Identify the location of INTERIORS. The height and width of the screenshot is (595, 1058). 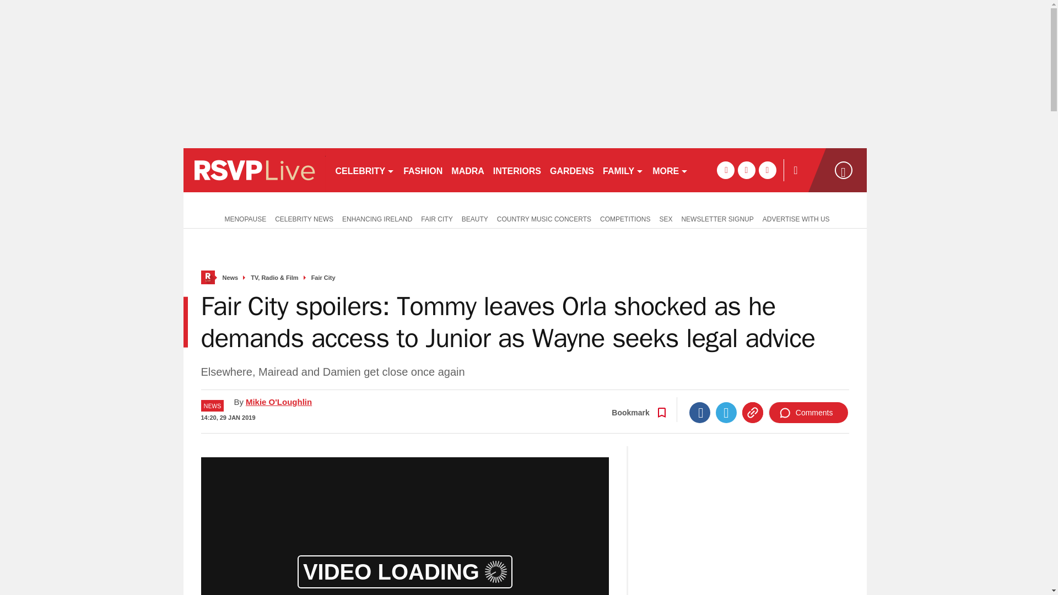
(517, 170).